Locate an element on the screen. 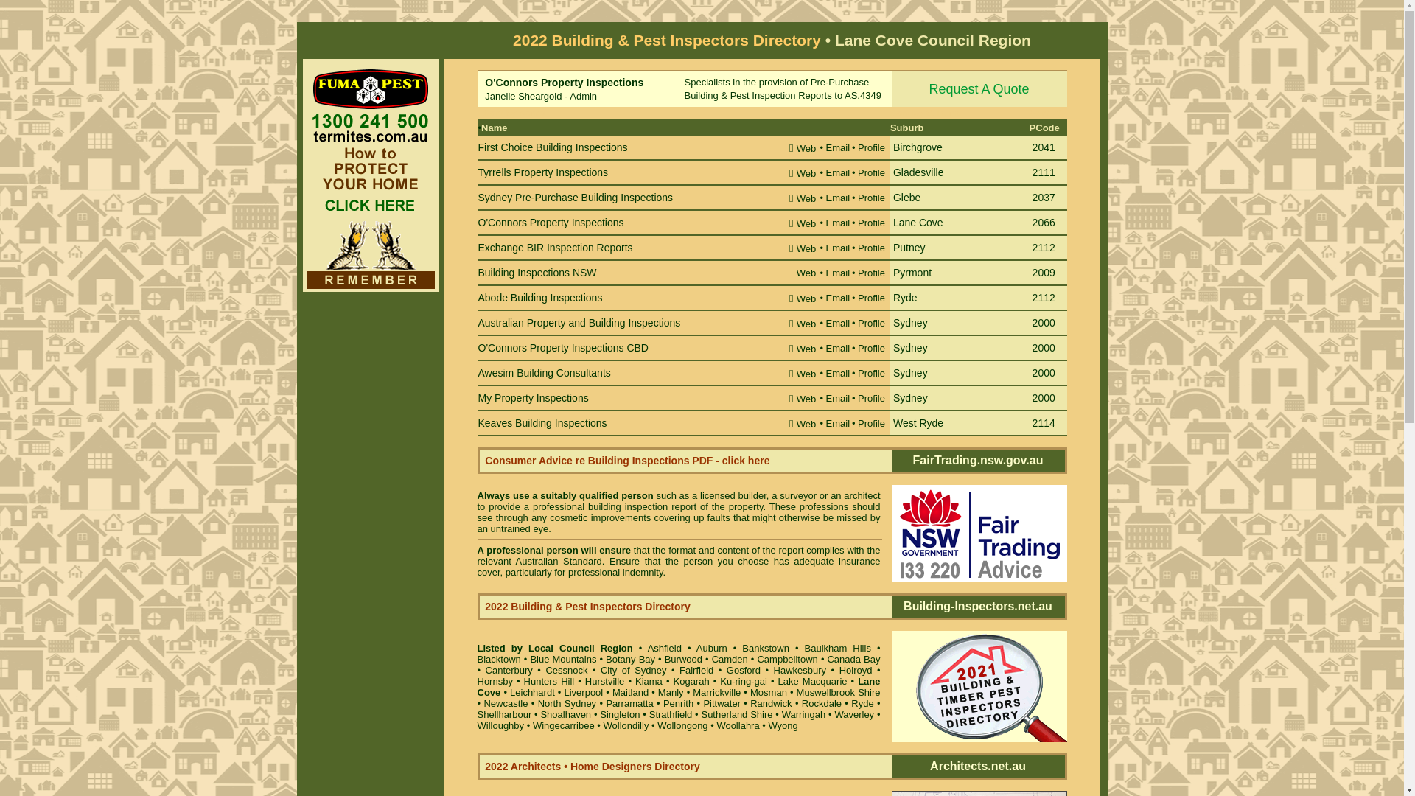 This screenshot has width=1415, height=796. Architects.net.au is located at coordinates (978, 767).